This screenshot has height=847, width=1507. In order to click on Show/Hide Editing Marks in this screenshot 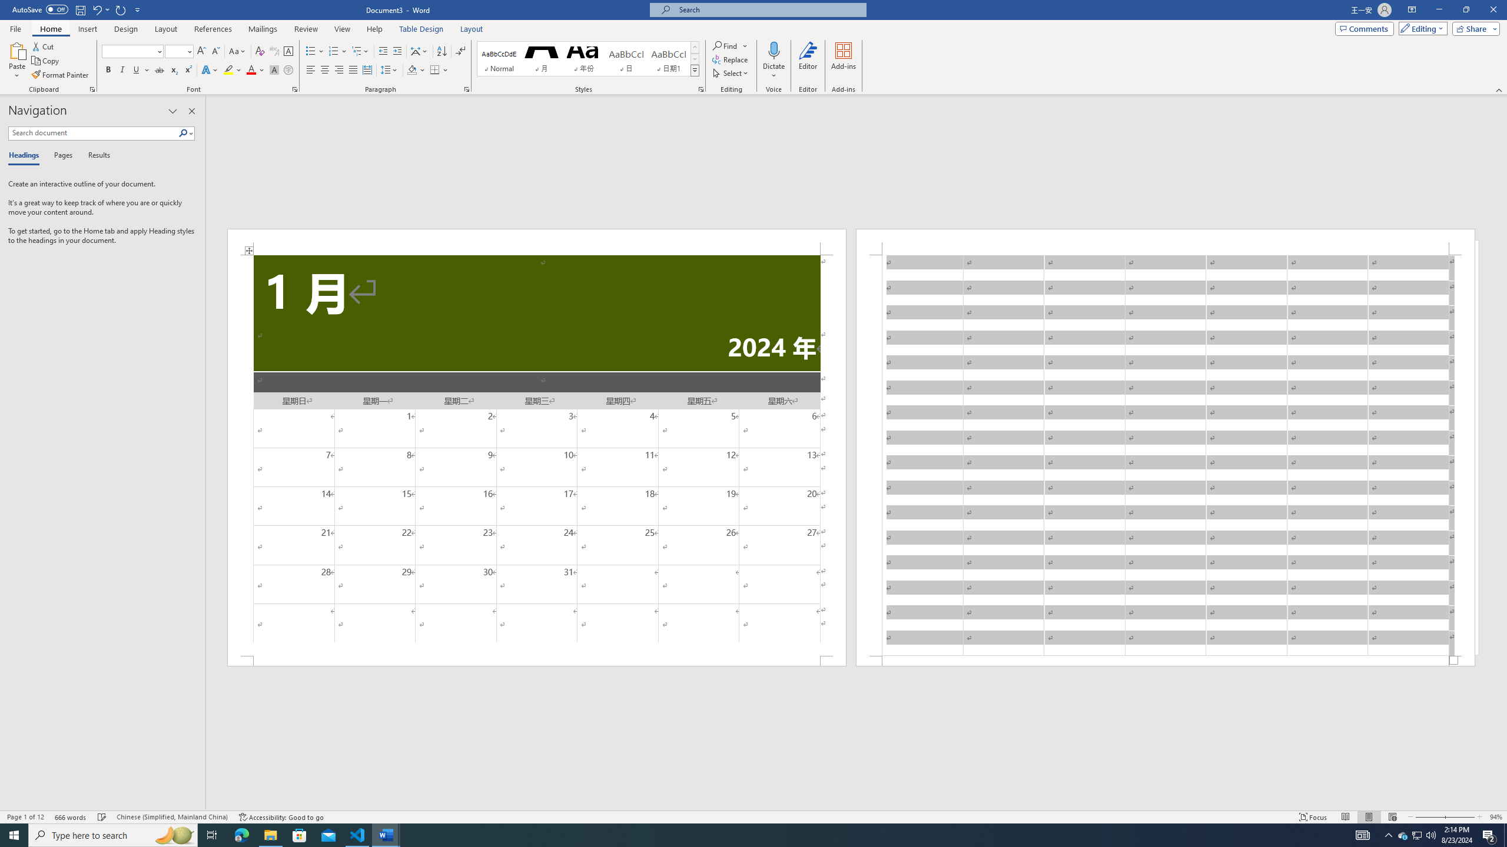, I will do `click(460, 52)`.